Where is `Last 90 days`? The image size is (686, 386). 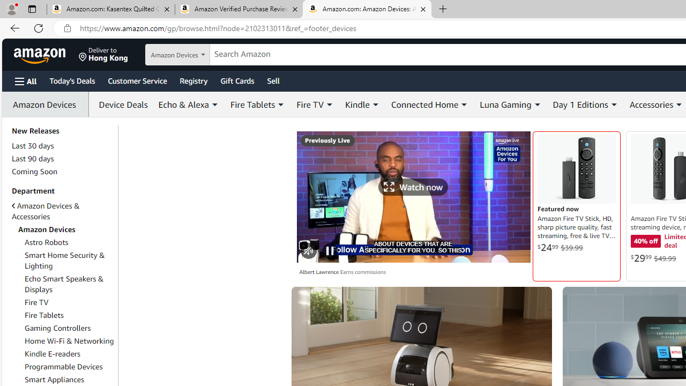
Last 90 days is located at coordinates (63, 159).